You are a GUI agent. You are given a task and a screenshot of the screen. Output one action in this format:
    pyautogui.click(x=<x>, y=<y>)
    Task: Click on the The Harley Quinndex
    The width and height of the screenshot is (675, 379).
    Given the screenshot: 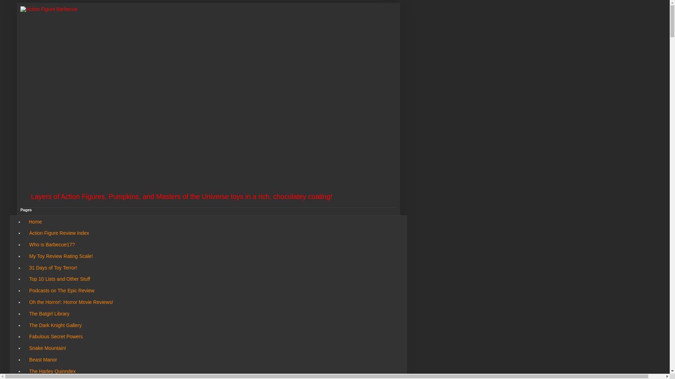 What is the action you would take?
    pyautogui.click(x=52, y=371)
    